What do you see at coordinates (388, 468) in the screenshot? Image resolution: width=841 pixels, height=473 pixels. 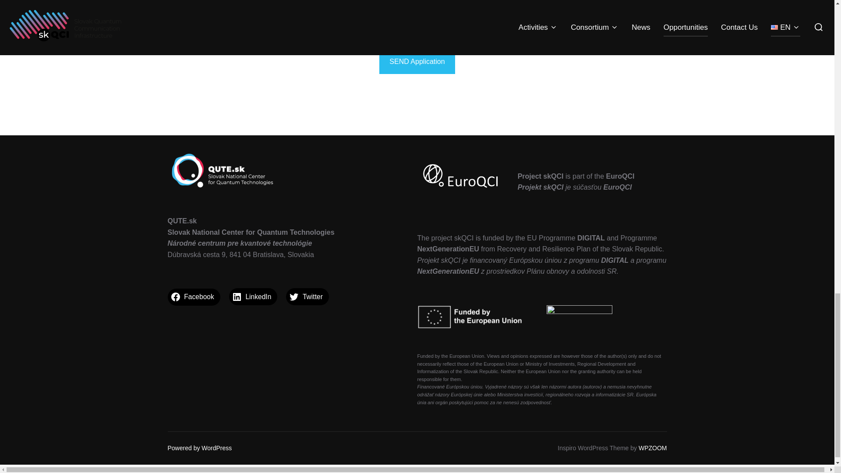 I see `WordPress Appliance` at bounding box center [388, 468].